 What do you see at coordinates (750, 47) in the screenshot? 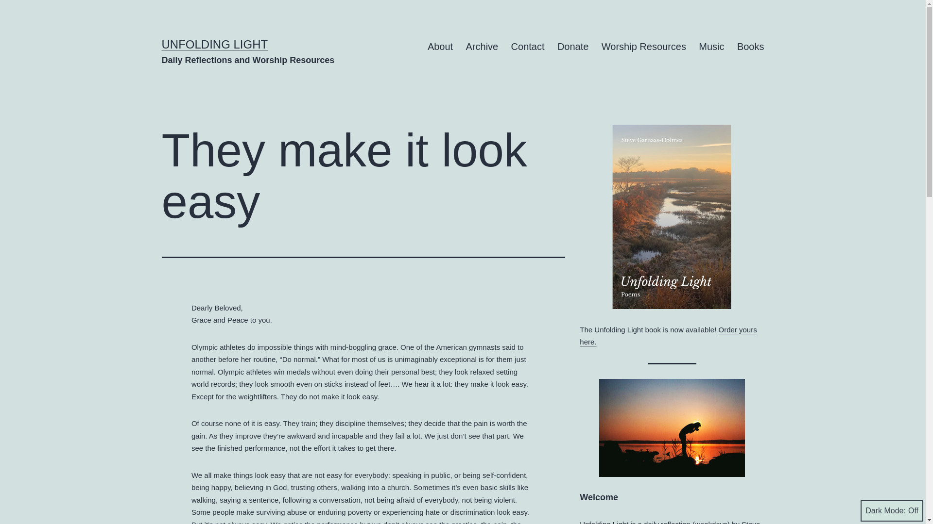
I see `Books` at bounding box center [750, 47].